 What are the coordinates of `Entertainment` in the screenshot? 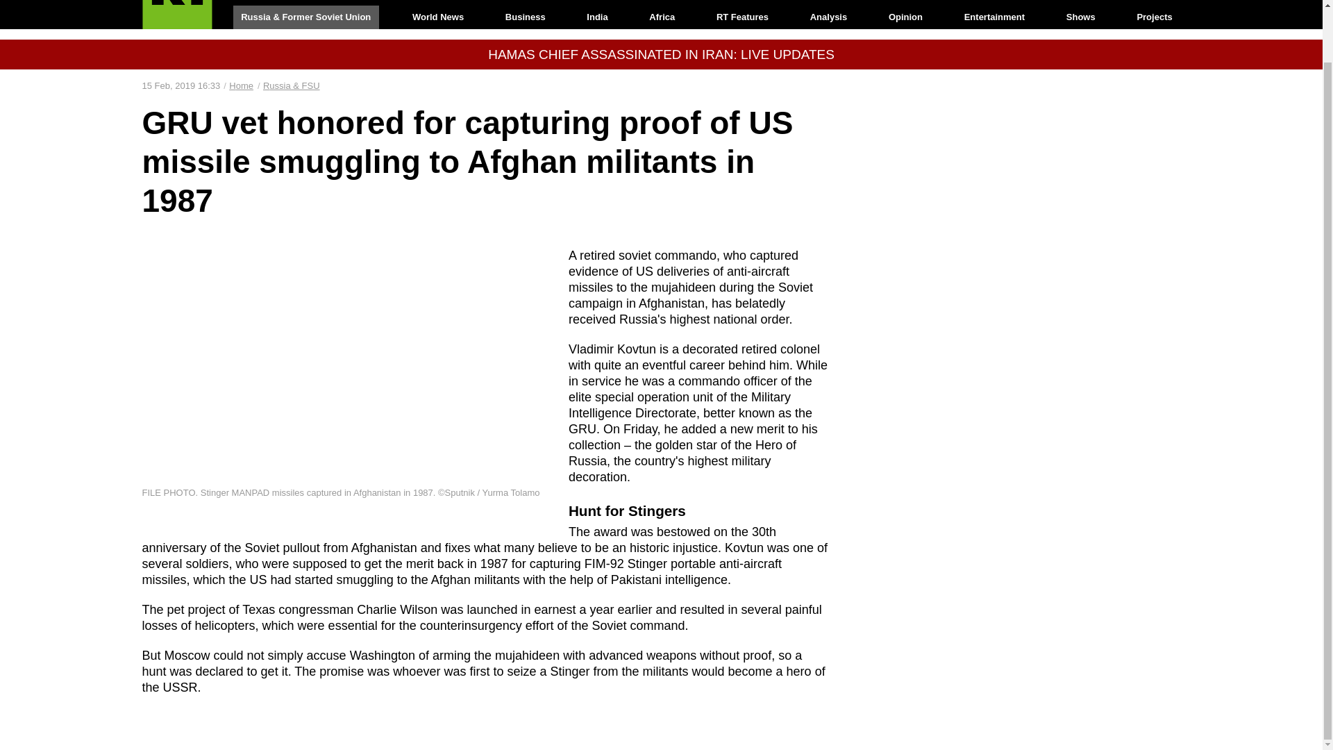 It's located at (994, 17).